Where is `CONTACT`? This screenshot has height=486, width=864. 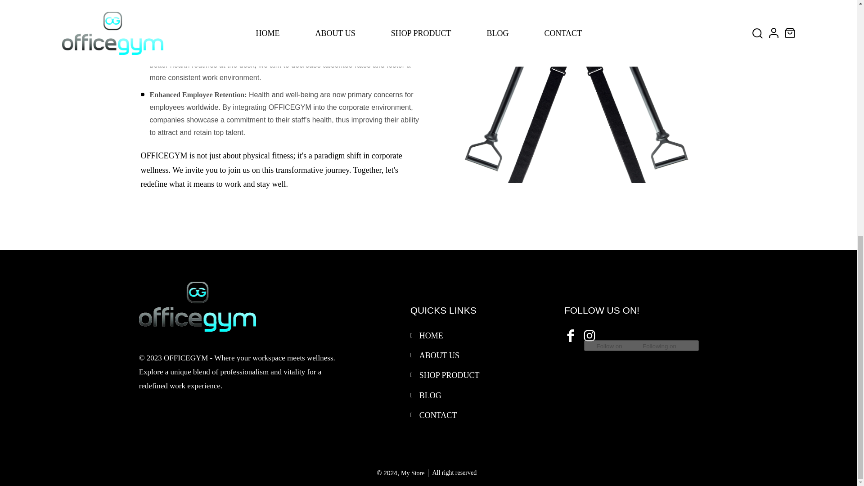
CONTACT is located at coordinates (438, 415).